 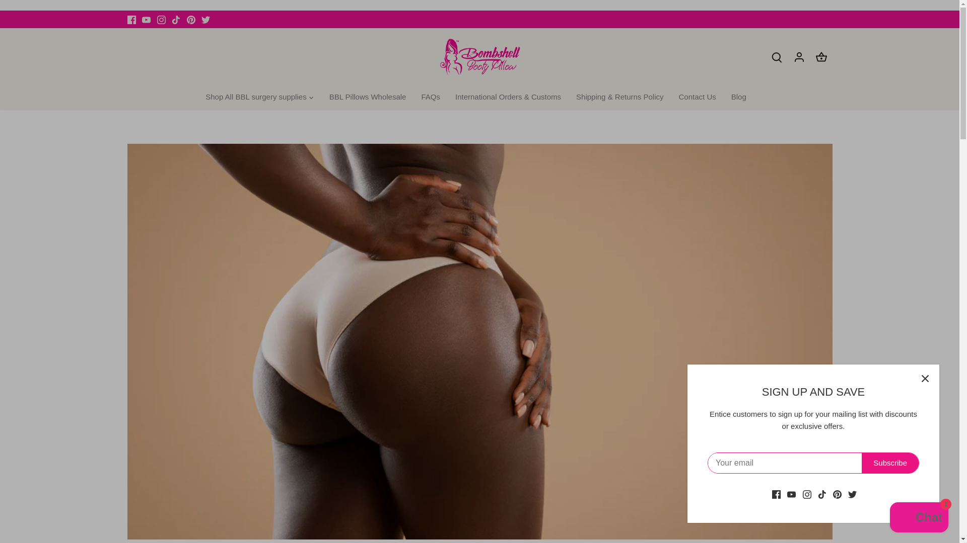 I want to click on Twitter, so click(x=205, y=19).